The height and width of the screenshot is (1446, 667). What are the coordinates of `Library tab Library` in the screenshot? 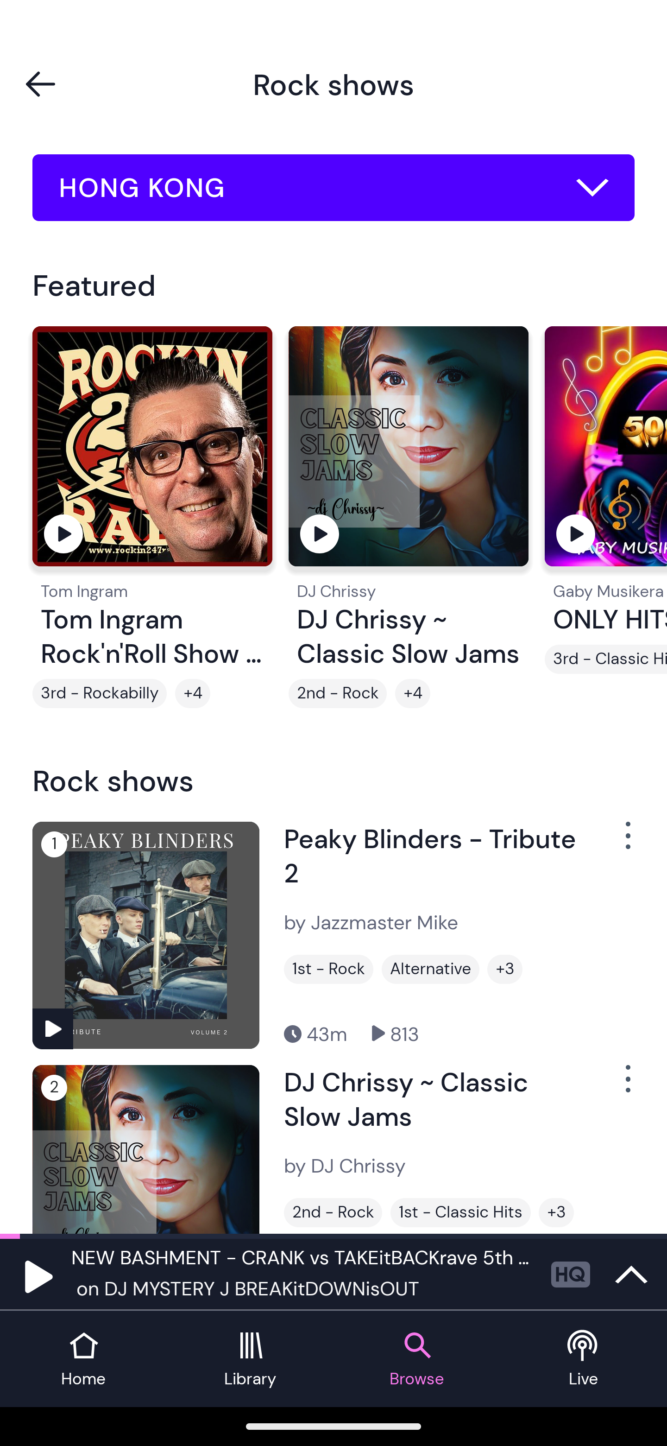 It's located at (250, 1359).